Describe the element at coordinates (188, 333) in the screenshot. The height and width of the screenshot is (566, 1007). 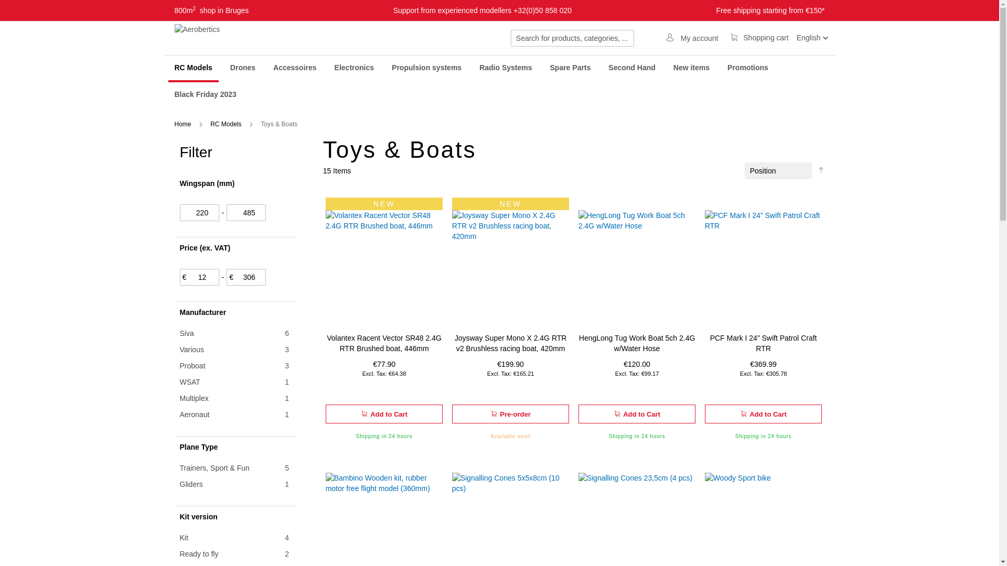
I see `Siva
6
items` at that location.